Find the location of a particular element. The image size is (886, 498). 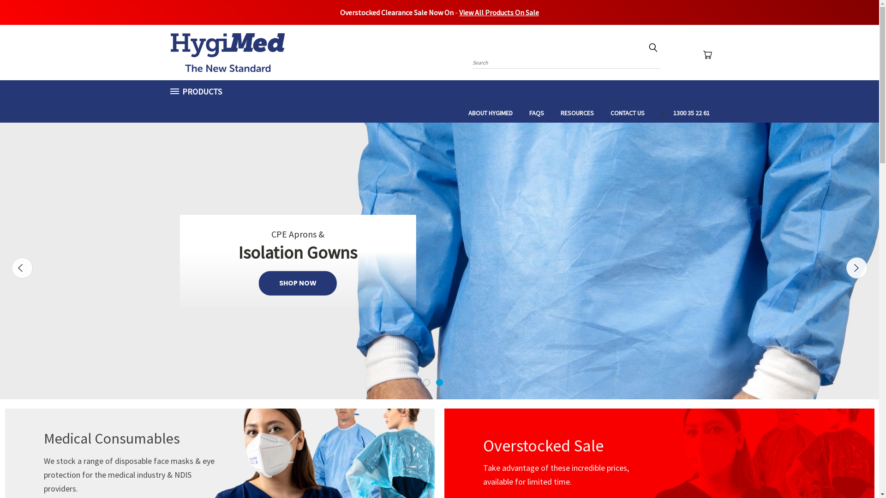

CONTACT US is located at coordinates (628, 113).